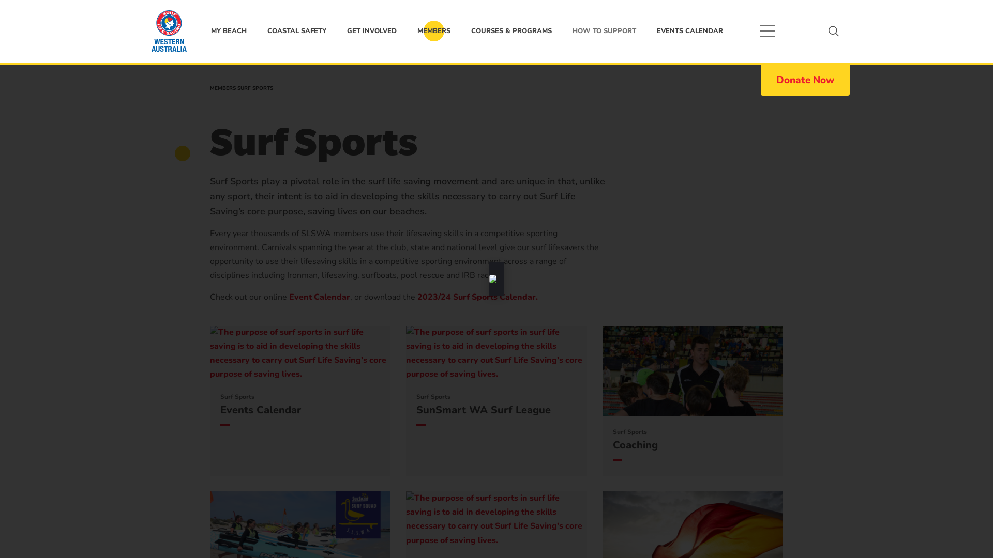 This screenshot has height=558, width=993. I want to click on Donate Now, so click(805, 81).